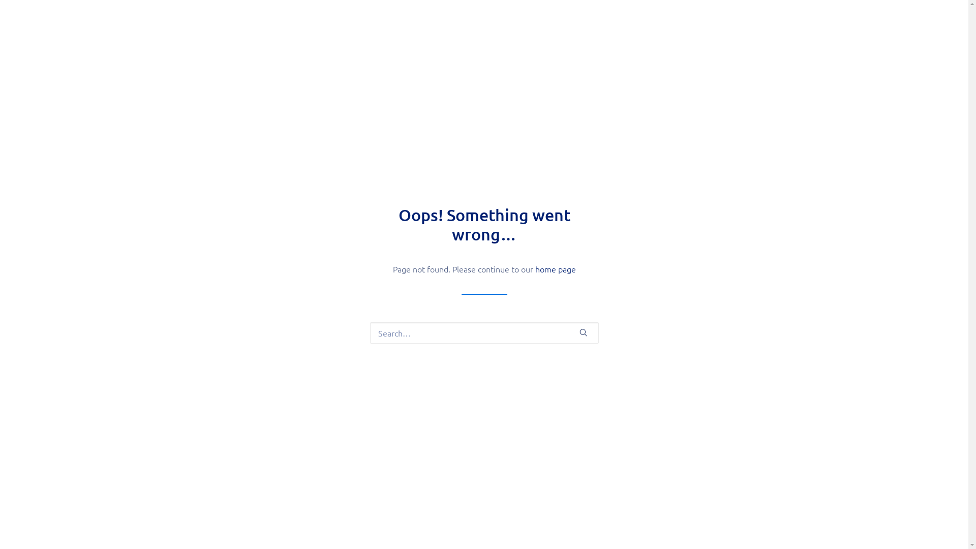  I want to click on home page, so click(555, 269).